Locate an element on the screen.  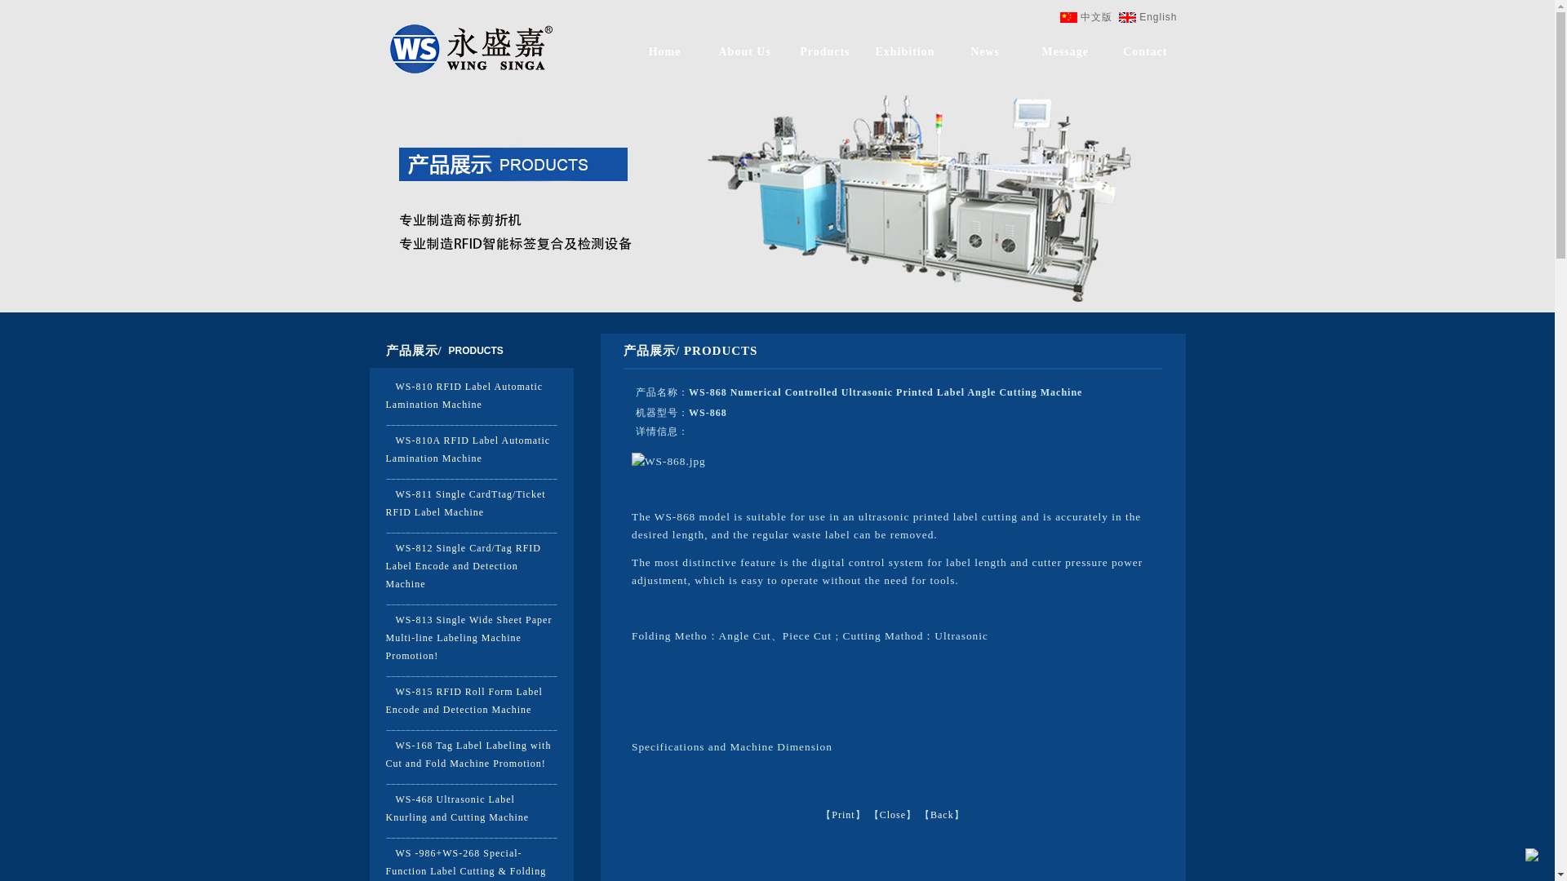
News is located at coordinates (985, 52).